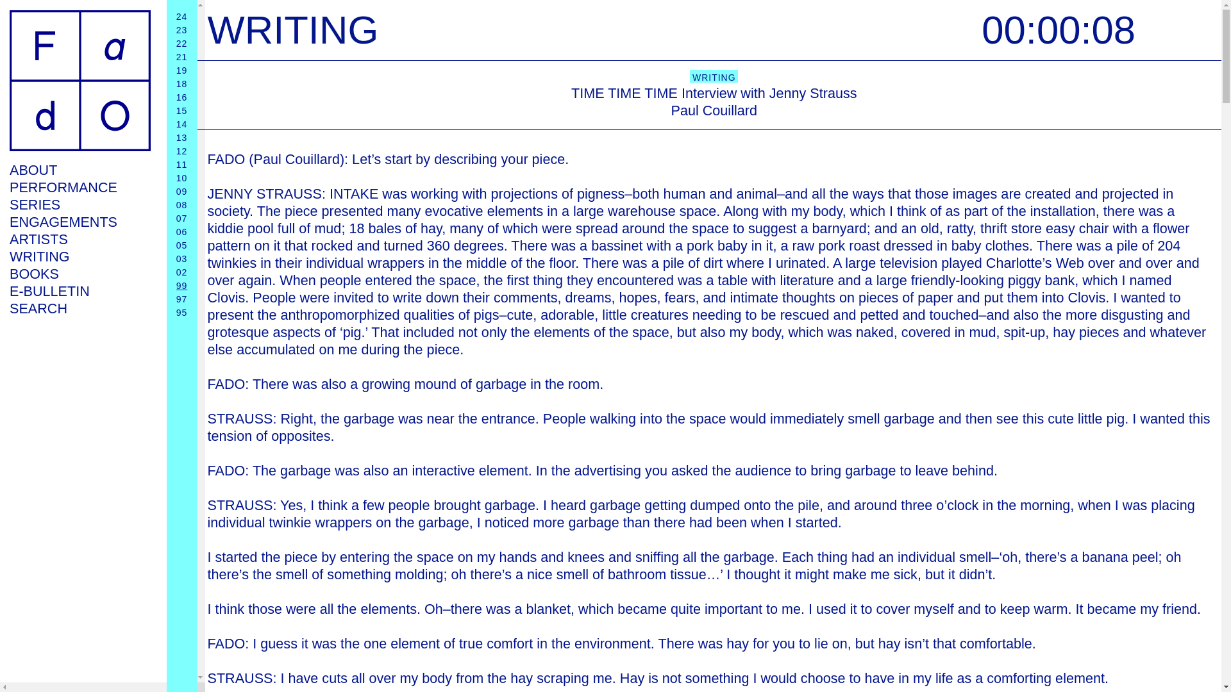 The height and width of the screenshot is (692, 1231). What do you see at coordinates (182, 191) in the screenshot?
I see `09` at bounding box center [182, 191].